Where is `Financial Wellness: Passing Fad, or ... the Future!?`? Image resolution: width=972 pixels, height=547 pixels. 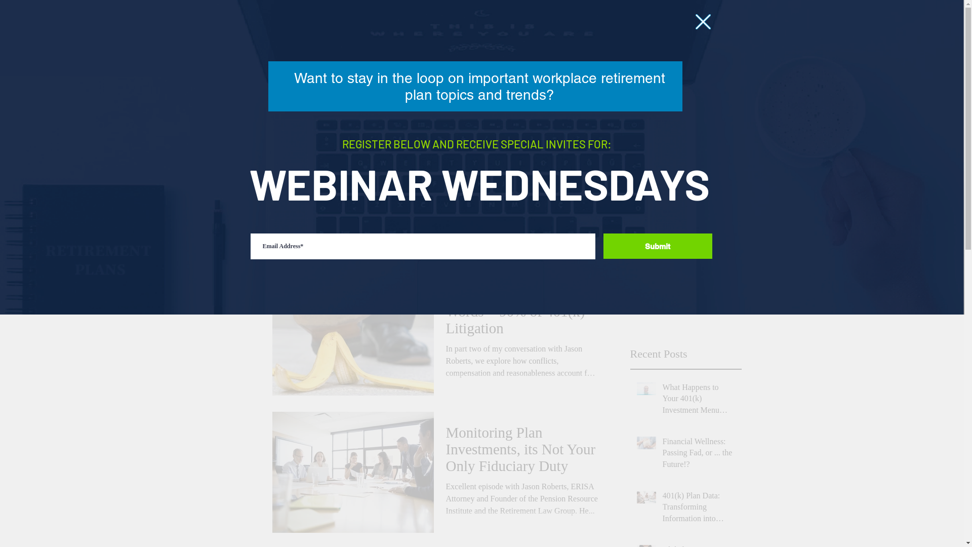
Financial Wellness: Passing Fad, or ... the Future!? is located at coordinates (699, 455).